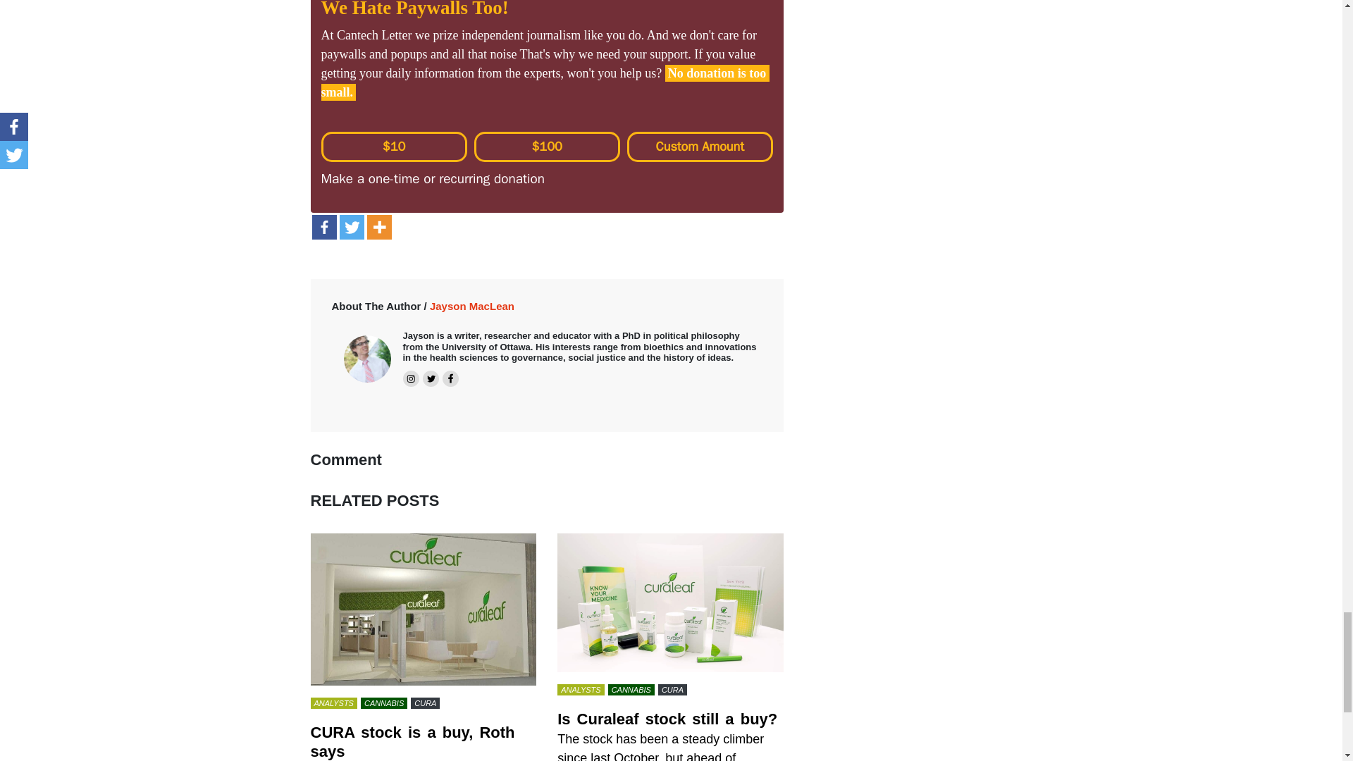 The image size is (1353, 761). Describe the element at coordinates (351, 227) in the screenshot. I see `Twitter` at that location.